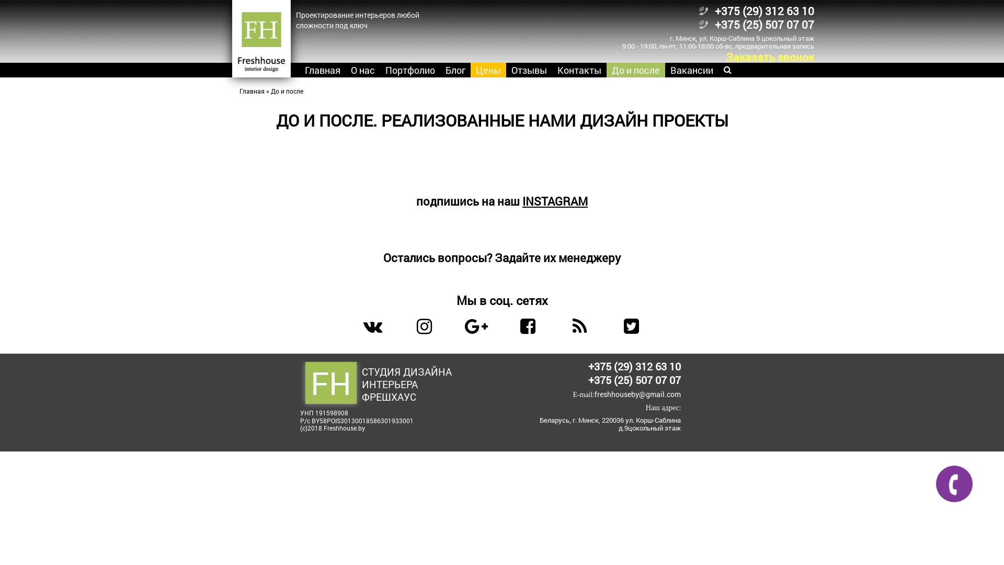  What do you see at coordinates (256, 443) in the screenshot?
I see `LiveInternet` at bounding box center [256, 443].